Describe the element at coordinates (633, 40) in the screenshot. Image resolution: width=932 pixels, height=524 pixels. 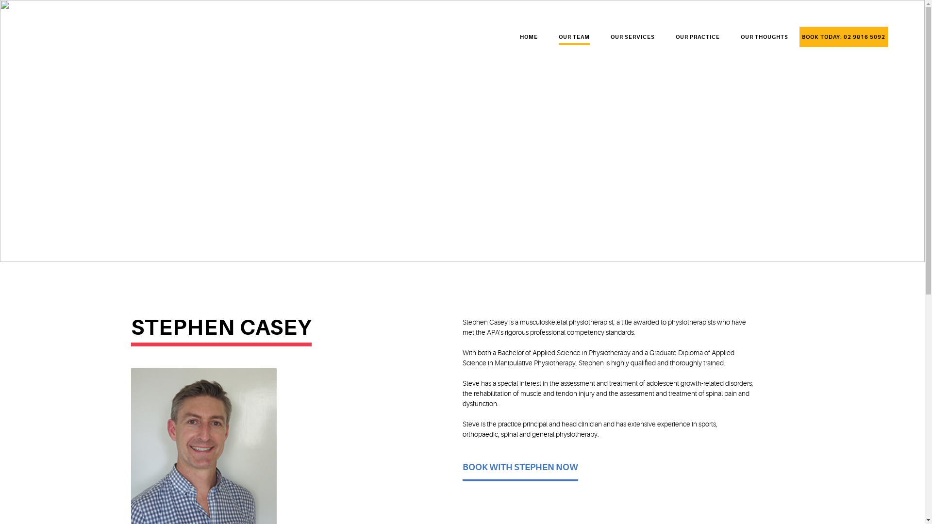
I see `OUR SERVICES` at that location.